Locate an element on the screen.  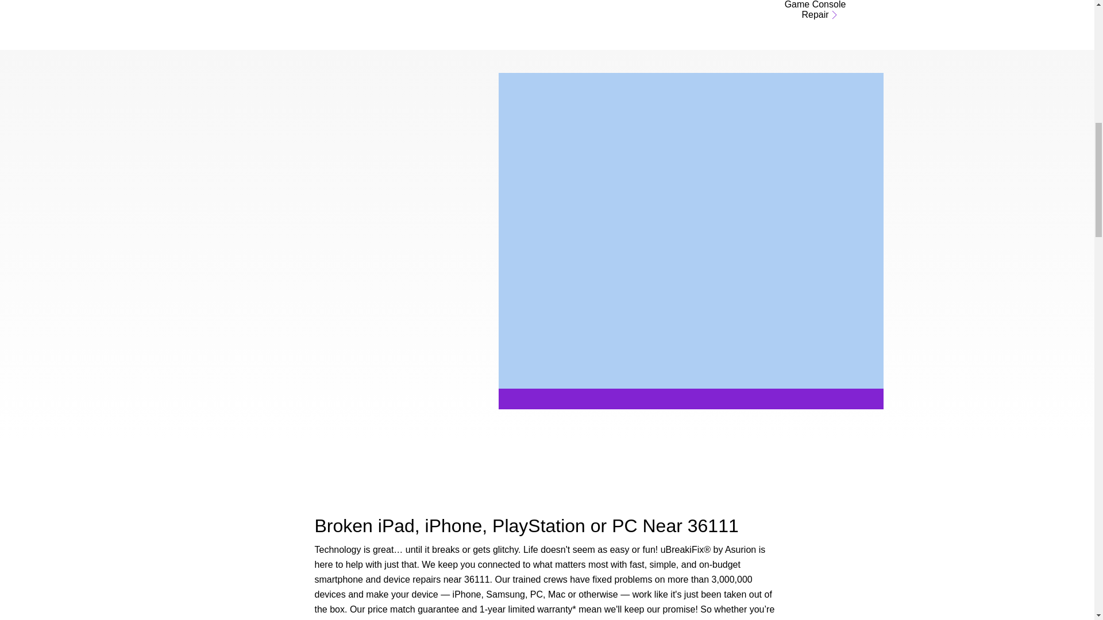
Tablet Repair is located at coordinates (591, 14).